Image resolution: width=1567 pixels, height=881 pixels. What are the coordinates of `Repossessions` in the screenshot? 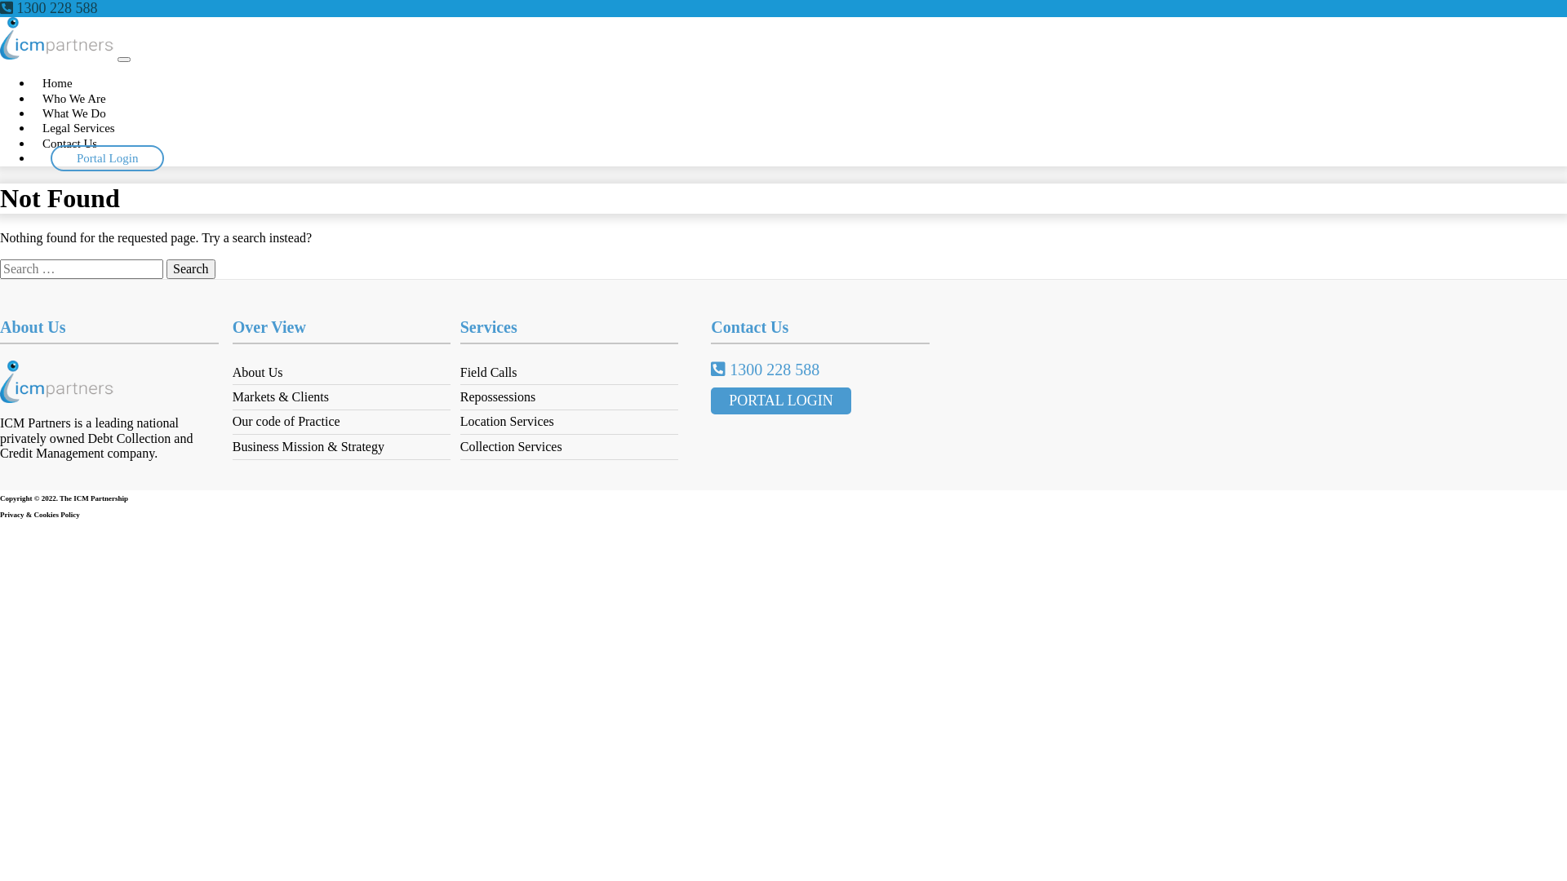 It's located at (498, 396).